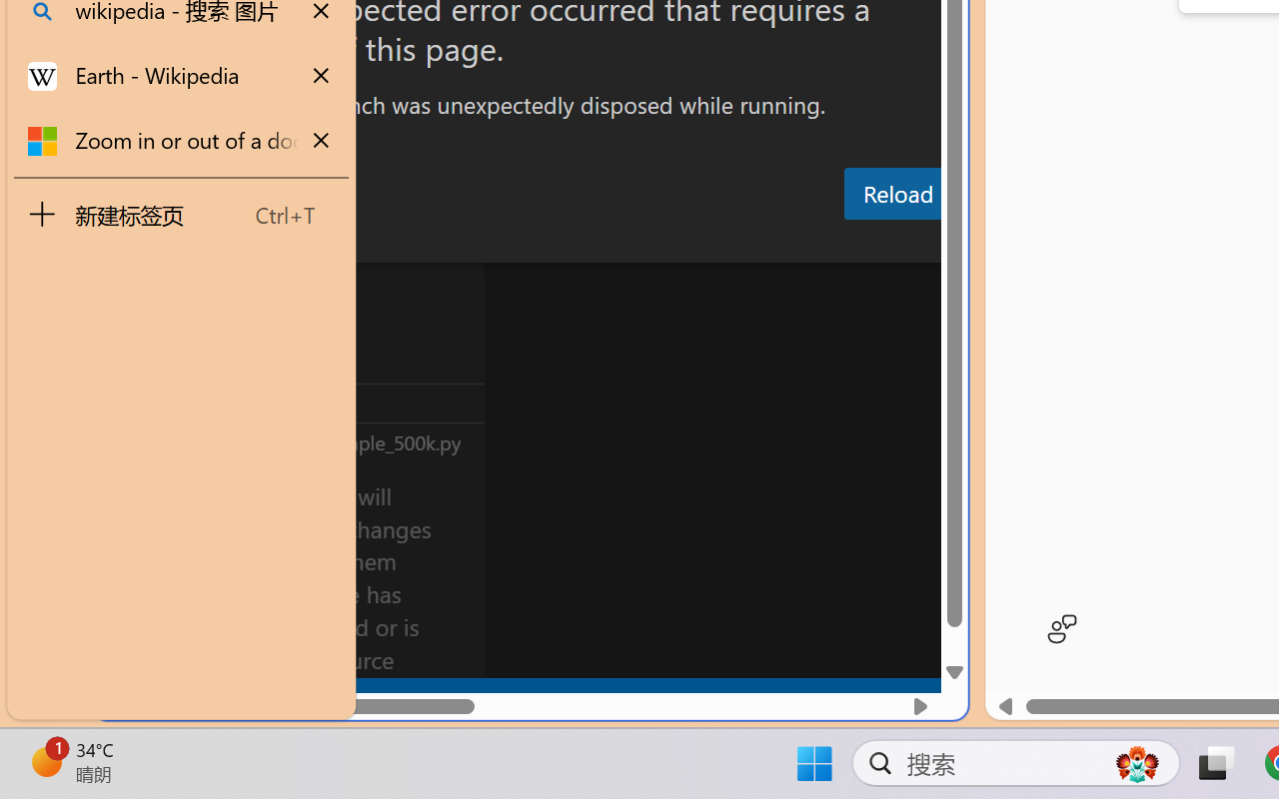 Image resolution: width=1279 pixels, height=799 pixels. I want to click on Problems (Ctrl+Shift+M), so click(568, 243).